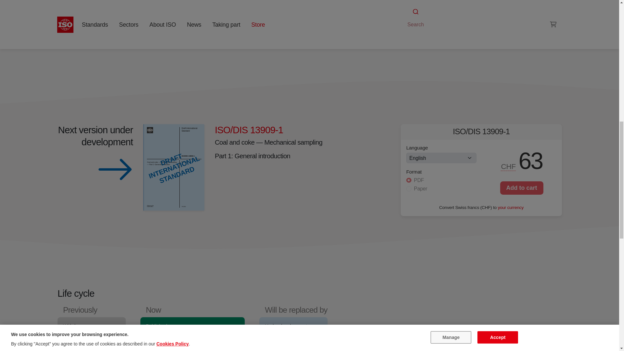 Image resolution: width=624 pixels, height=351 pixels. I want to click on 75.160.10, so click(448, 18).